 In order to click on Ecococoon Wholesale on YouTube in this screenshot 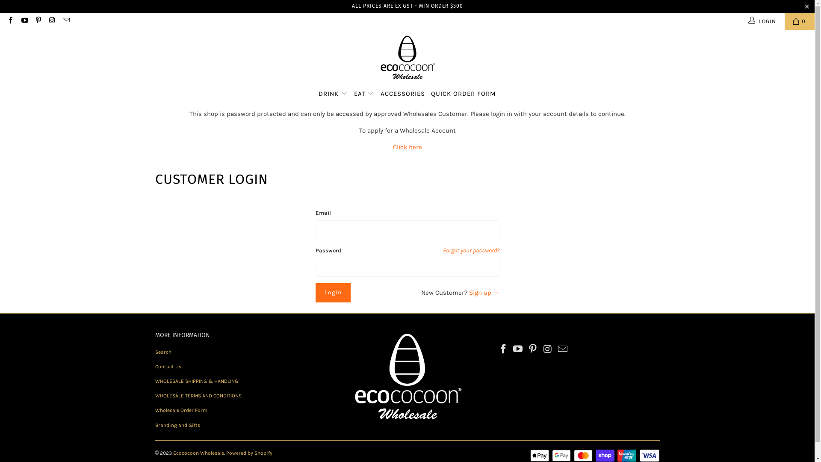, I will do `click(24, 21)`.